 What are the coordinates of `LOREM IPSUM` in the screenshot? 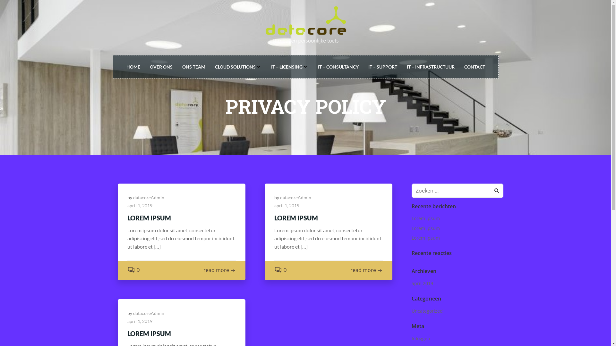 It's located at (329, 218).